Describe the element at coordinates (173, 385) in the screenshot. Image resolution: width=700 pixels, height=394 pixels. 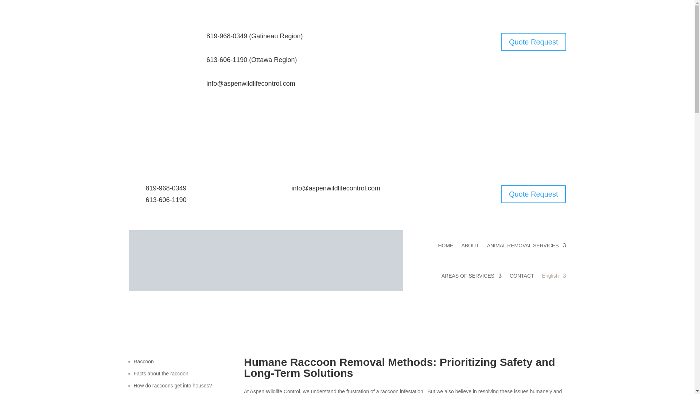
I see `How do raccoons get into houses?` at that location.